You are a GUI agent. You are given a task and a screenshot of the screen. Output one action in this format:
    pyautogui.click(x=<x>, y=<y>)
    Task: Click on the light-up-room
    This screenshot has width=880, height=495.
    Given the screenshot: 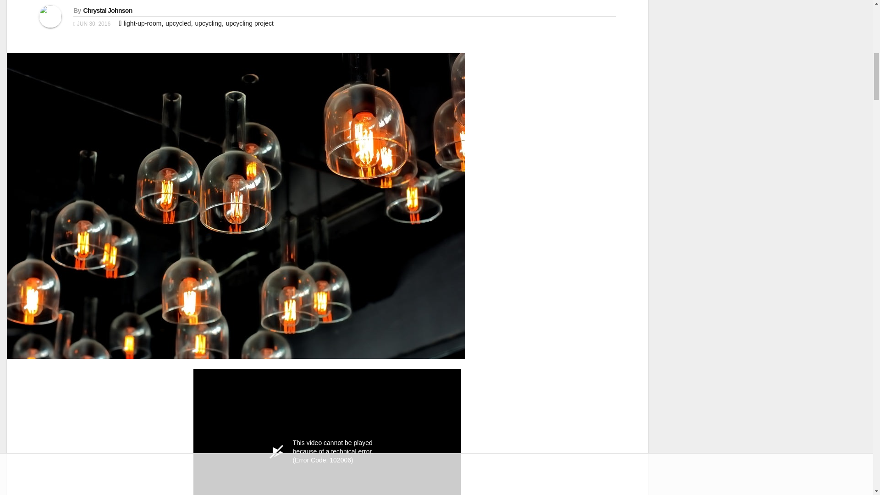 What is the action you would take?
    pyautogui.click(x=142, y=23)
    